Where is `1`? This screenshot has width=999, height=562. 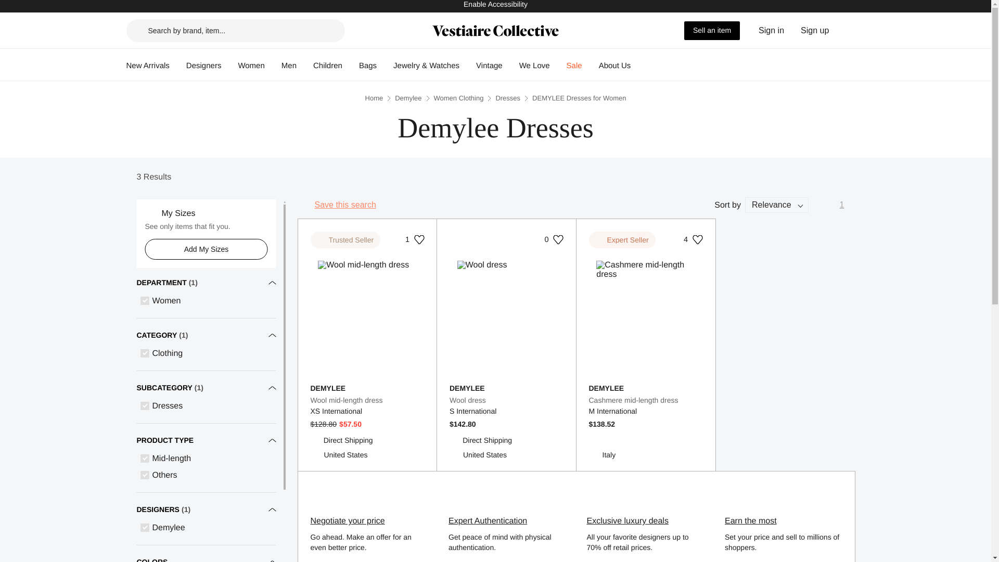
1 is located at coordinates (415, 239).